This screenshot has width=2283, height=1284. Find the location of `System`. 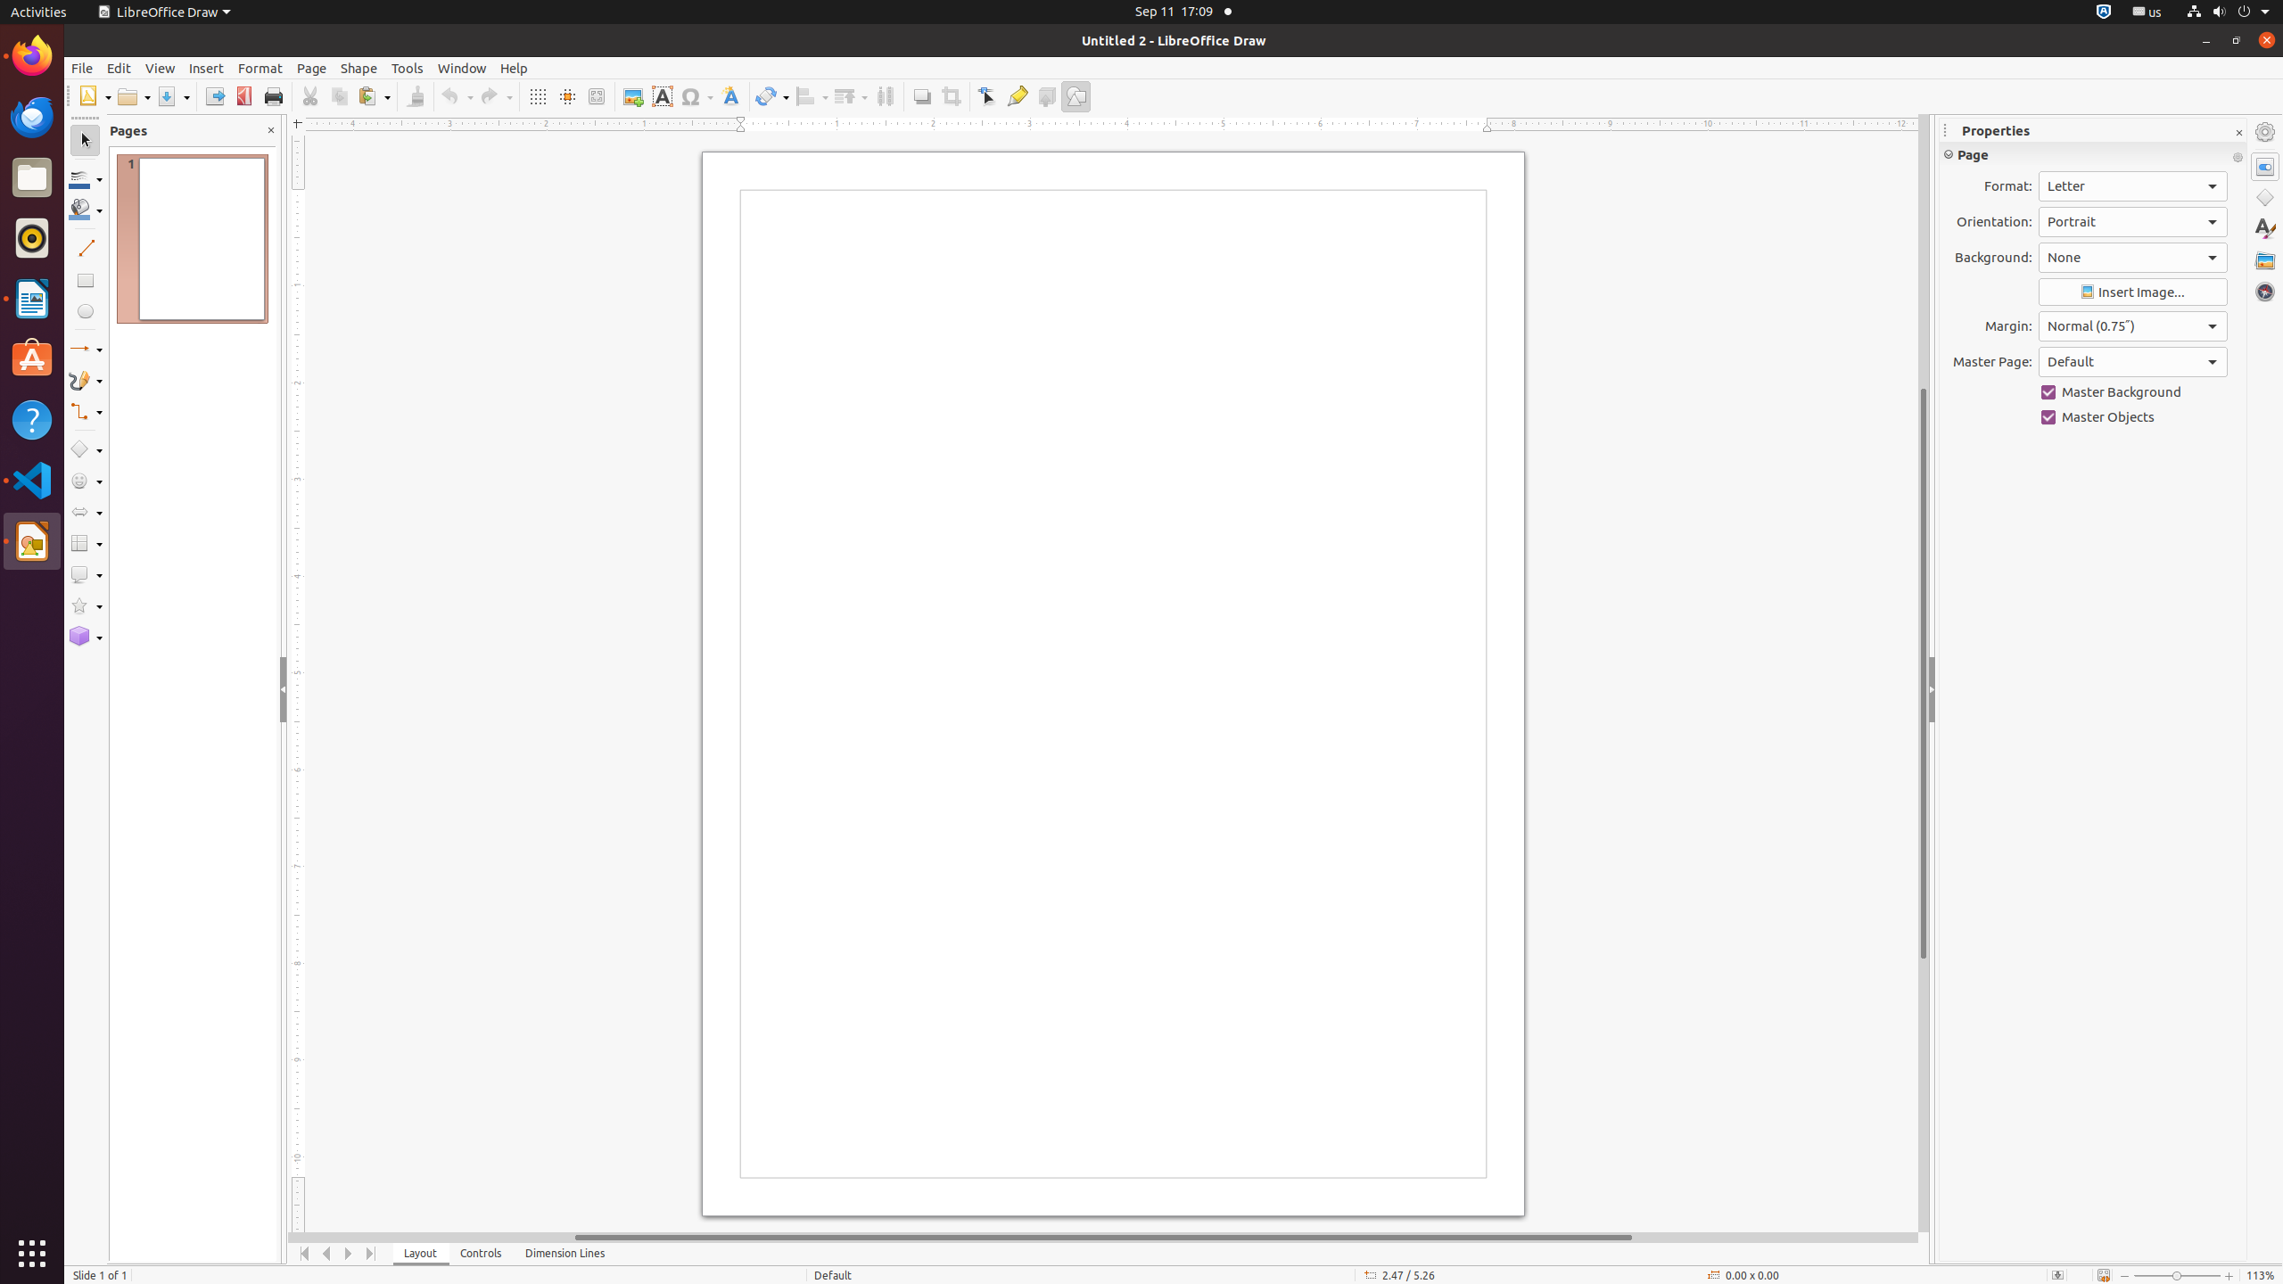

System is located at coordinates (2228, 12).